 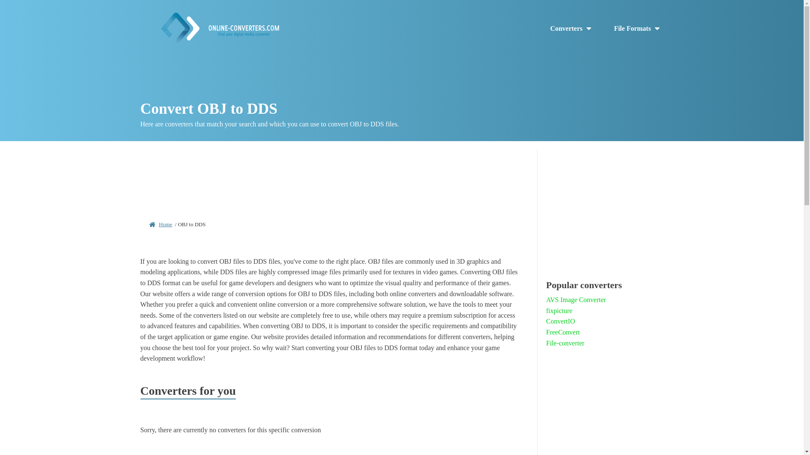 I want to click on ConvertIO, so click(x=560, y=321).